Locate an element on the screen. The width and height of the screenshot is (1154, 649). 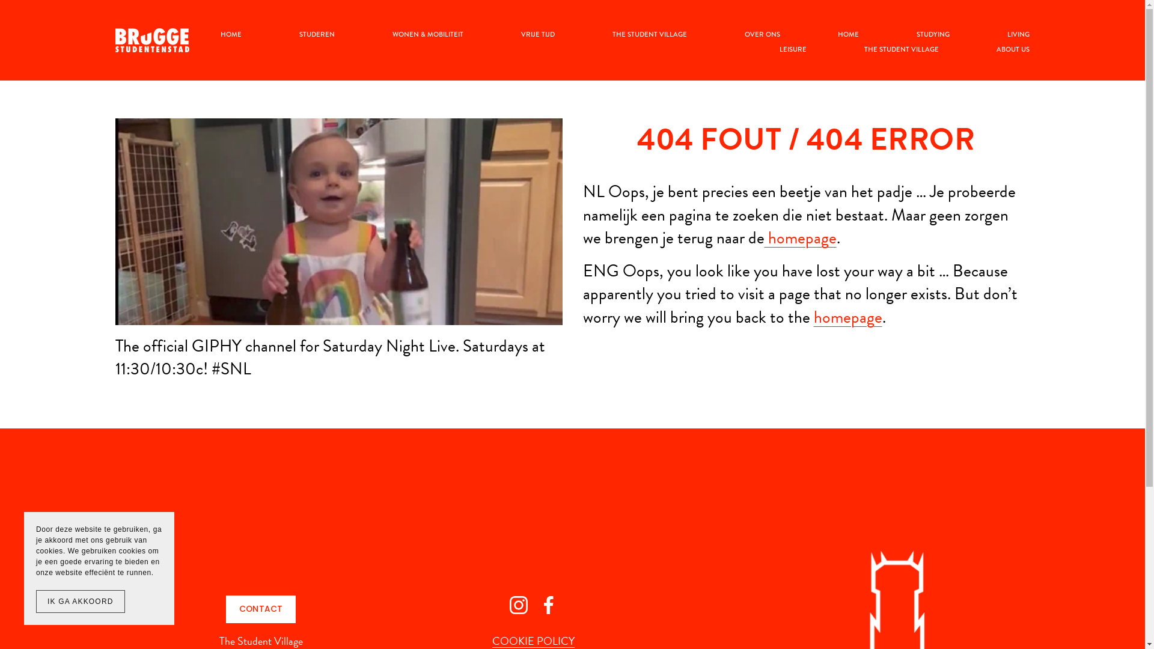
LEISURE is located at coordinates (793, 49).